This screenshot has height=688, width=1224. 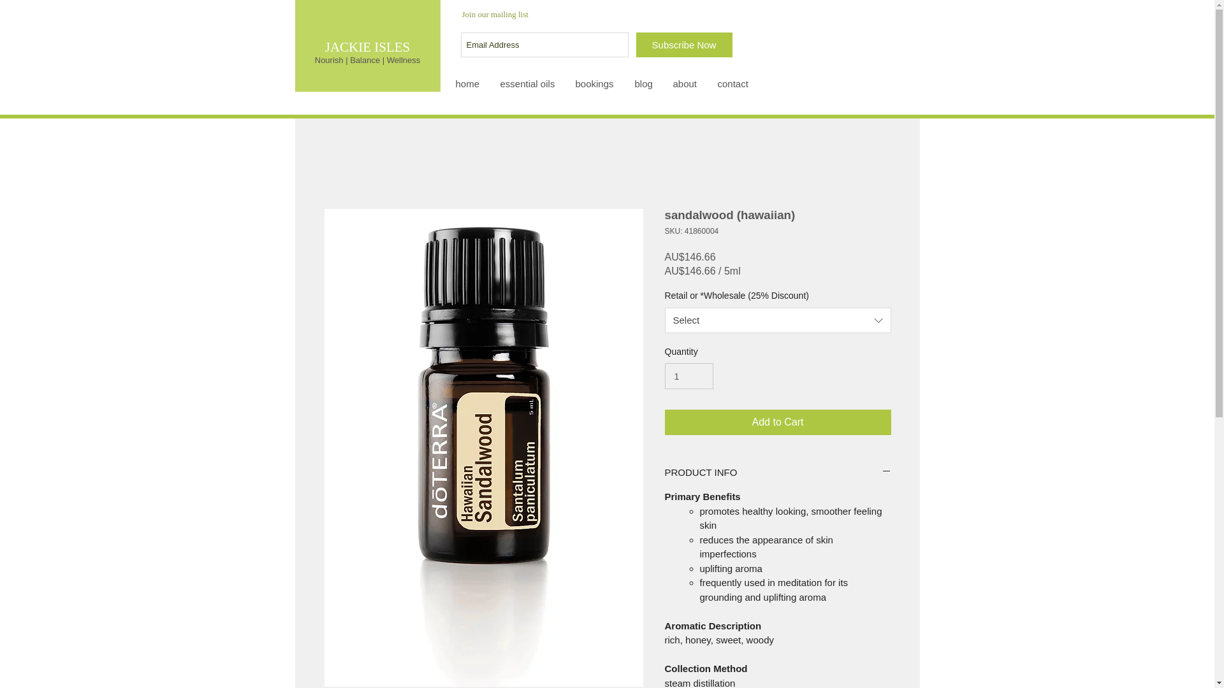 I want to click on blog, so click(x=644, y=83).